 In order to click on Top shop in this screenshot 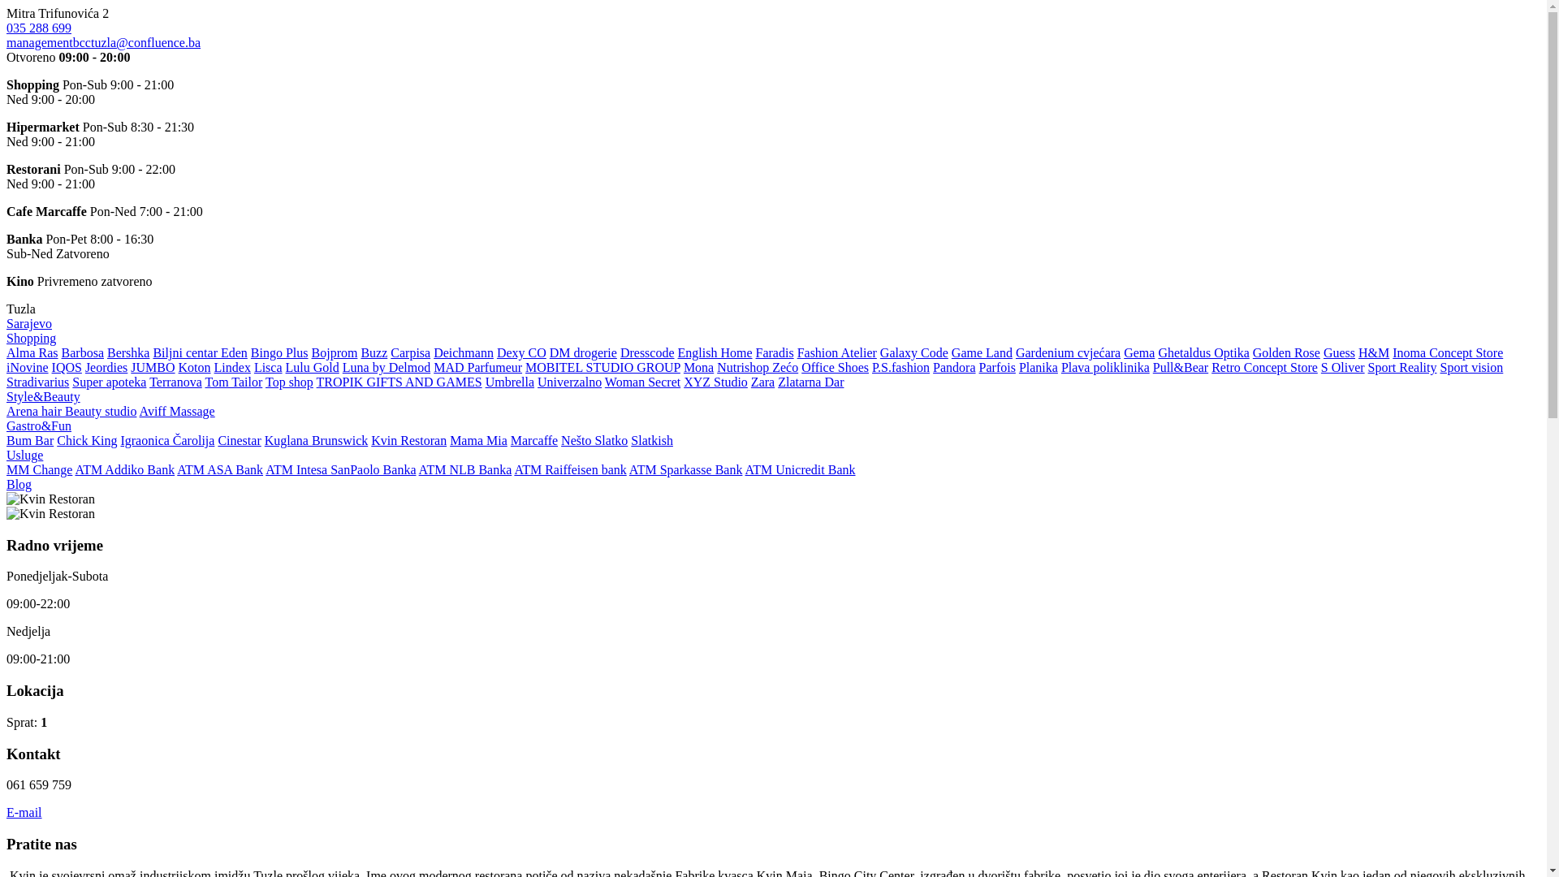, I will do `click(289, 382)`.